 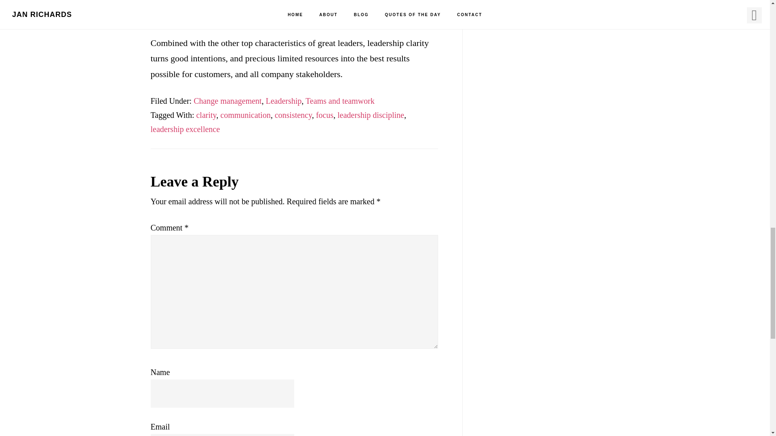 What do you see at coordinates (245, 115) in the screenshot?
I see `communication` at bounding box center [245, 115].